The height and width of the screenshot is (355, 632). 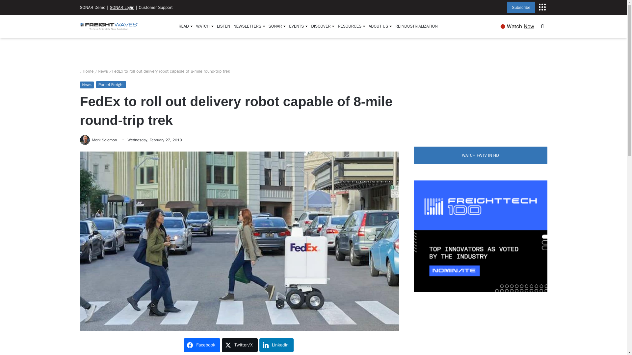 What do you see at coordinates (521, 7) in the screenshot?
I see `Subscribe` at bounding box center [521, 7].